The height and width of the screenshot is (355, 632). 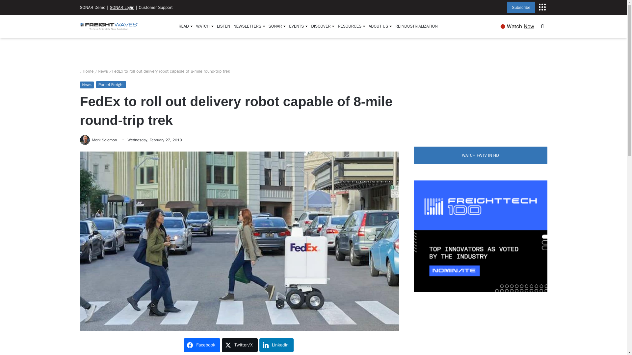 What do you see at coordinates (521, 7) in the screenshot?
I see `Subscribe` at bounding box center [521, 7].